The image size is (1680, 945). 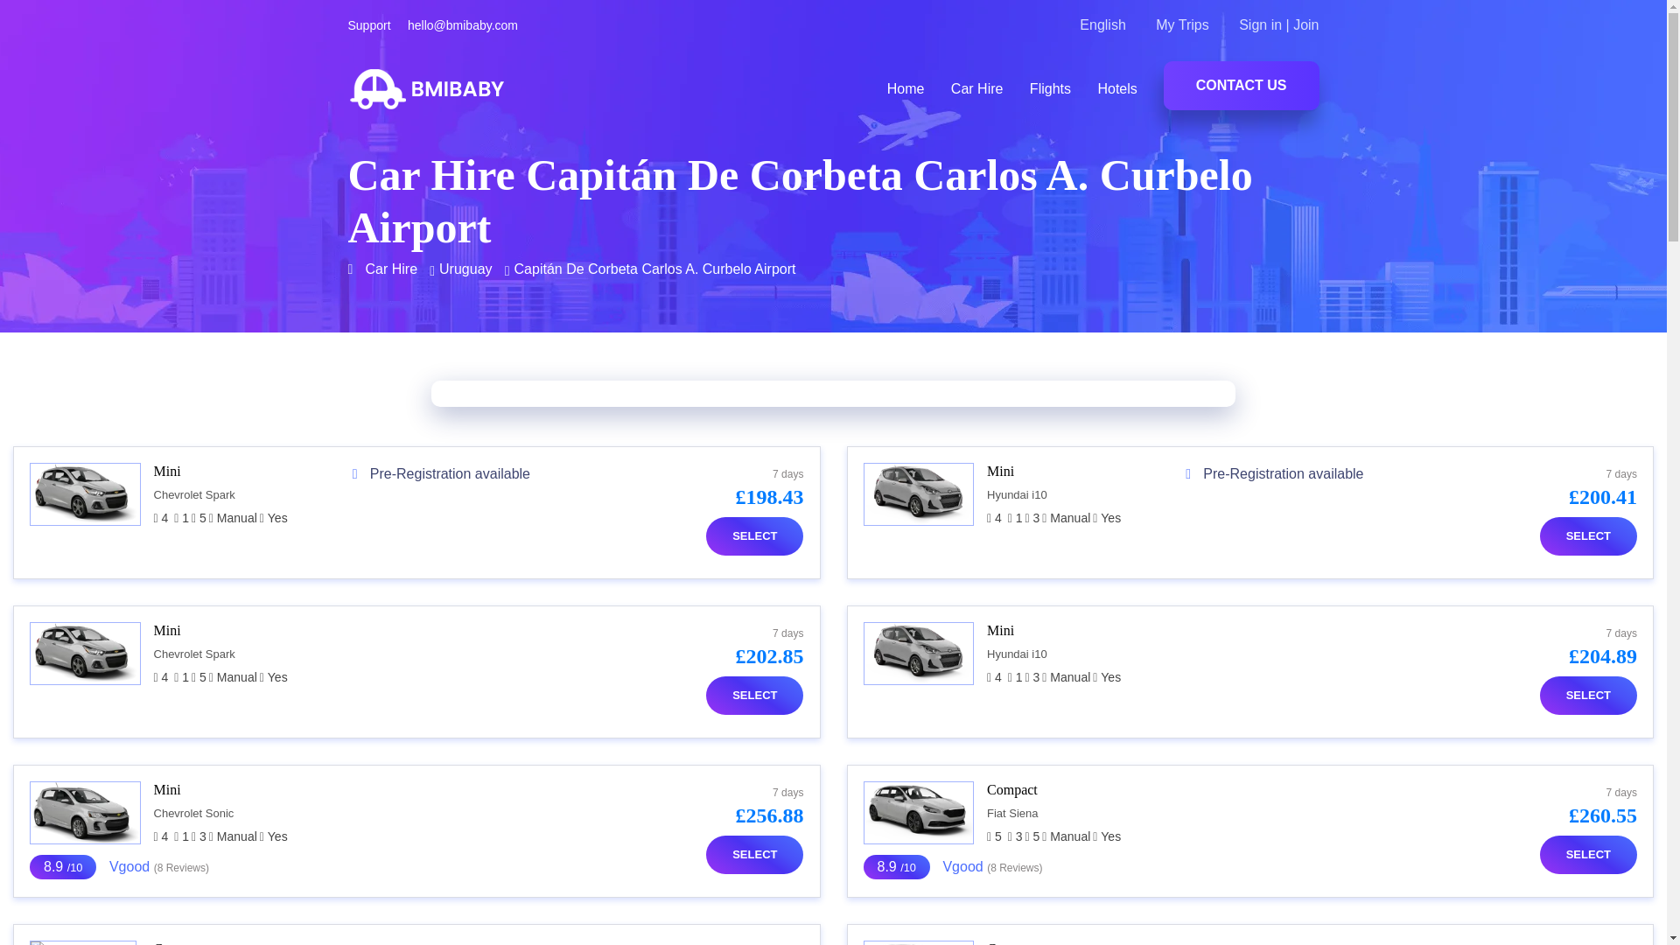 I want to click on Home, so click(x=905, y=87).